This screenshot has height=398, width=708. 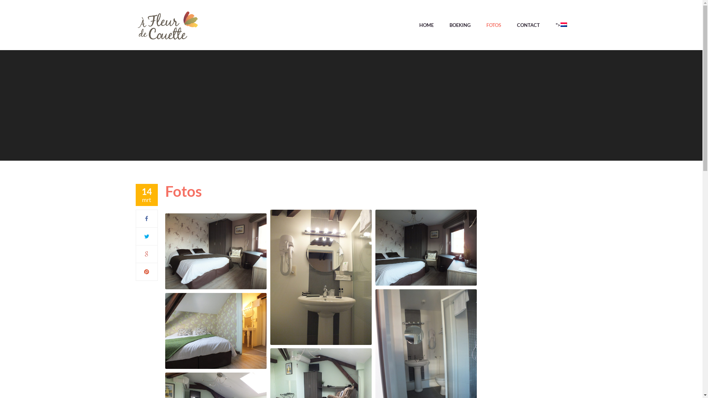 I want to click on Twitter, so click(x=146, y=236).